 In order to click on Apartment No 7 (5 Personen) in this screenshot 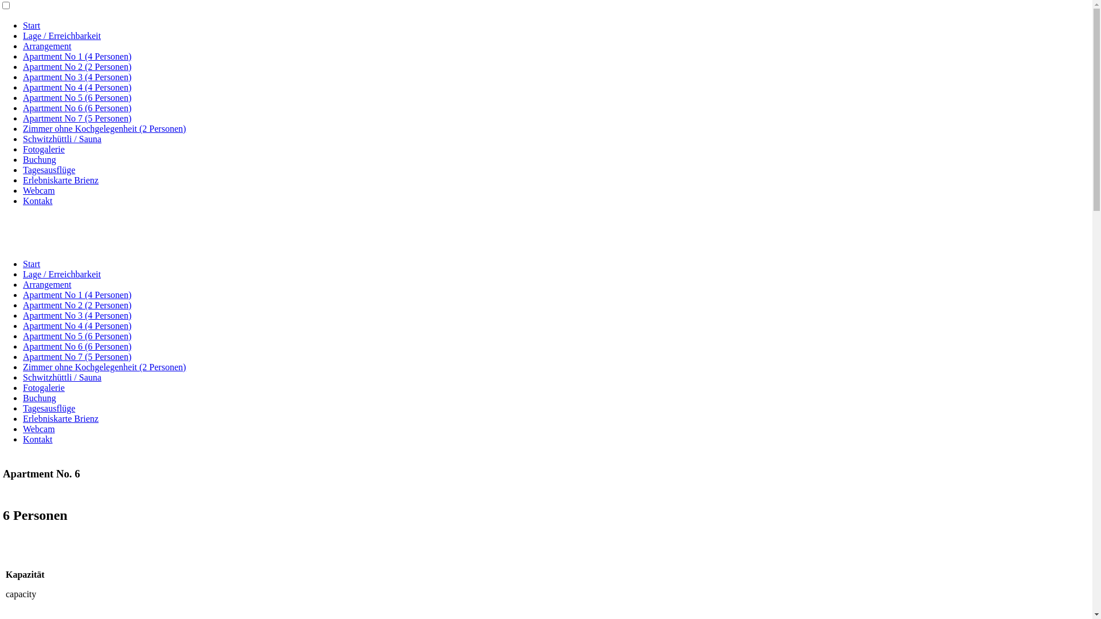, I will do `click(77, 356)`.